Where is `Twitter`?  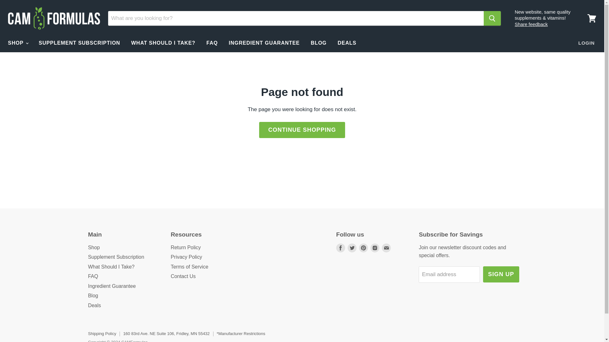 Twitter is located at coordinates (352, 248).